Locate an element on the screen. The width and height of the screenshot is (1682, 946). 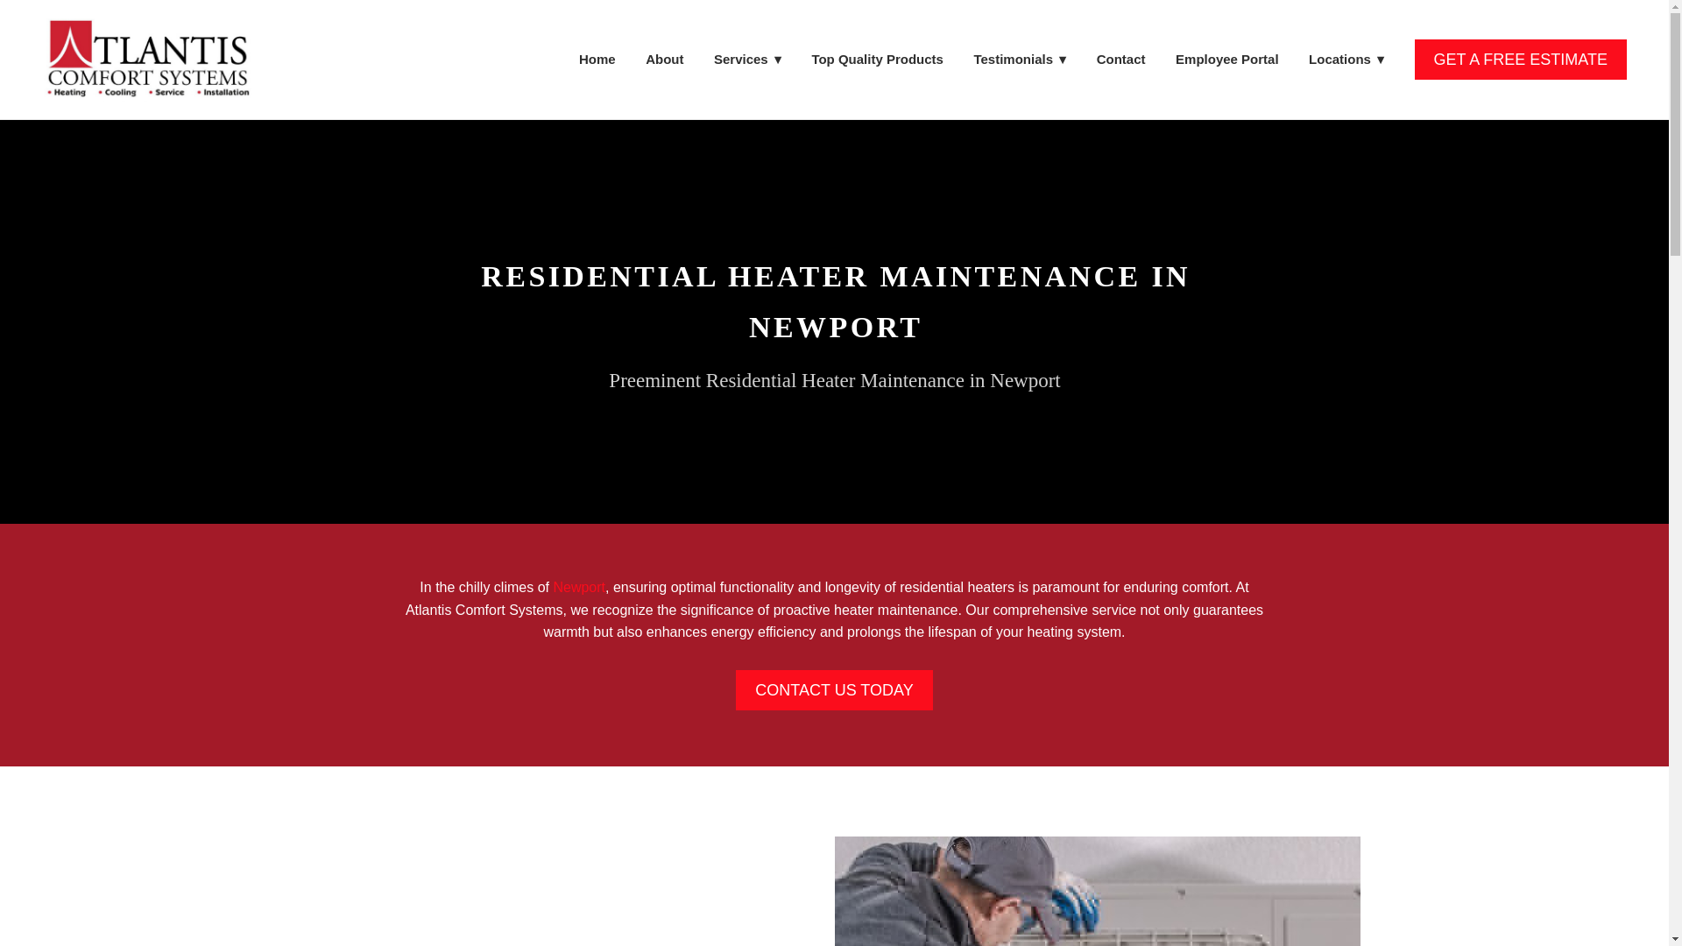
Contact is located at coordinates (1120, 60).